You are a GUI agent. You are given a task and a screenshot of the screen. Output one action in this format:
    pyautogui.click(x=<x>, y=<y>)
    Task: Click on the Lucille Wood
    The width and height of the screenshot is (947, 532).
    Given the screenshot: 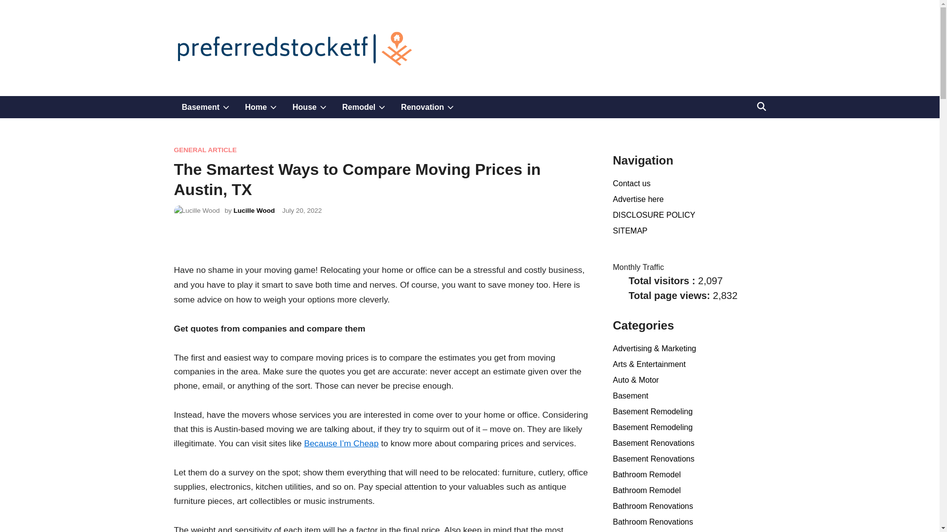 What is the action you would take?
    pyautogui.click(x=302, y=211)
    